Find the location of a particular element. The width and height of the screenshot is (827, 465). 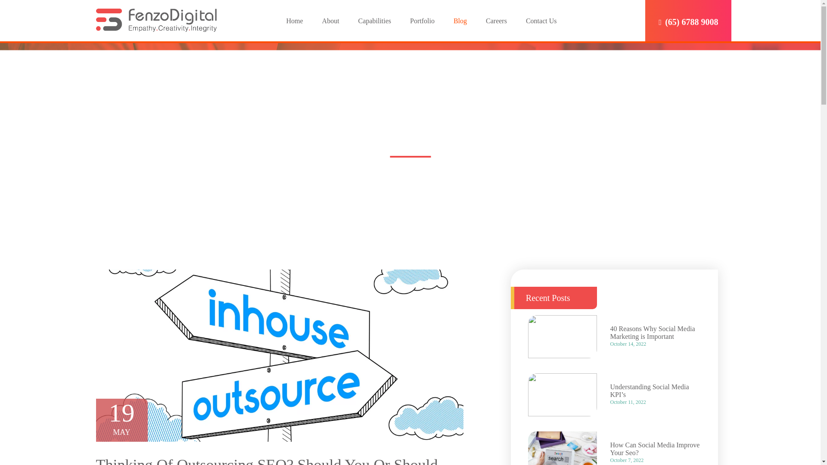

Contact Us is located at coordinates (541, 21).